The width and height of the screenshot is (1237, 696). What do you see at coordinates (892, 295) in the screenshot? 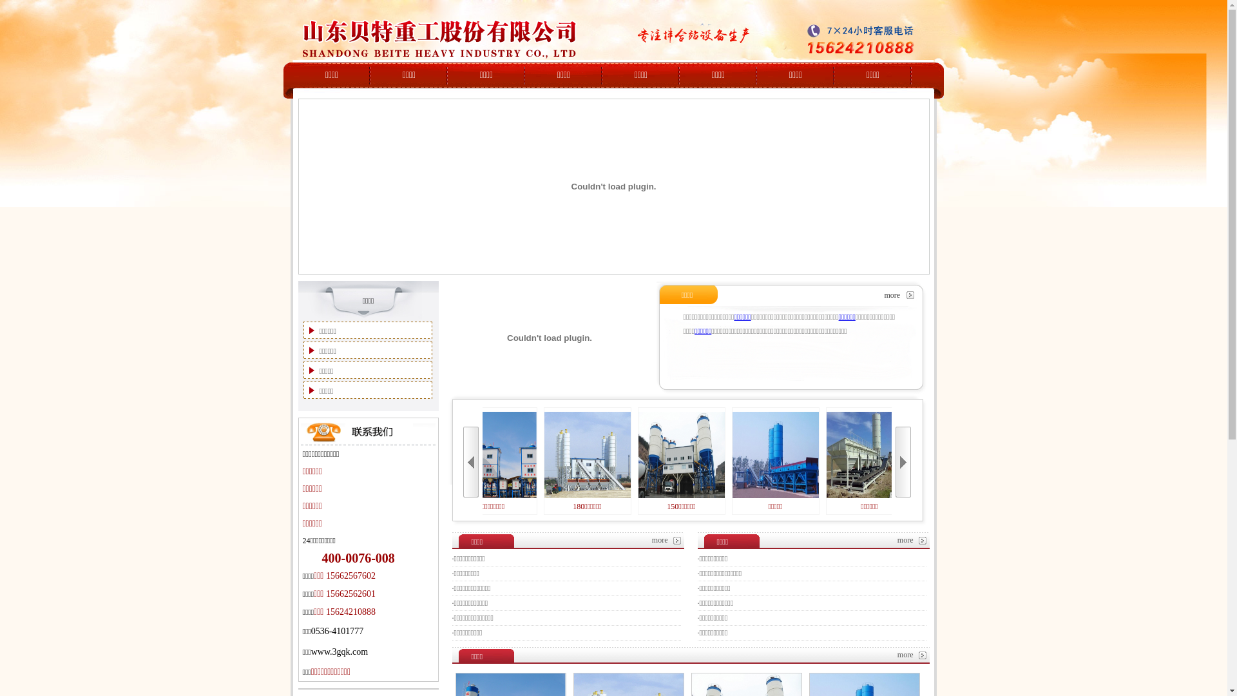
I see `more` at bounding box center [892, 295].